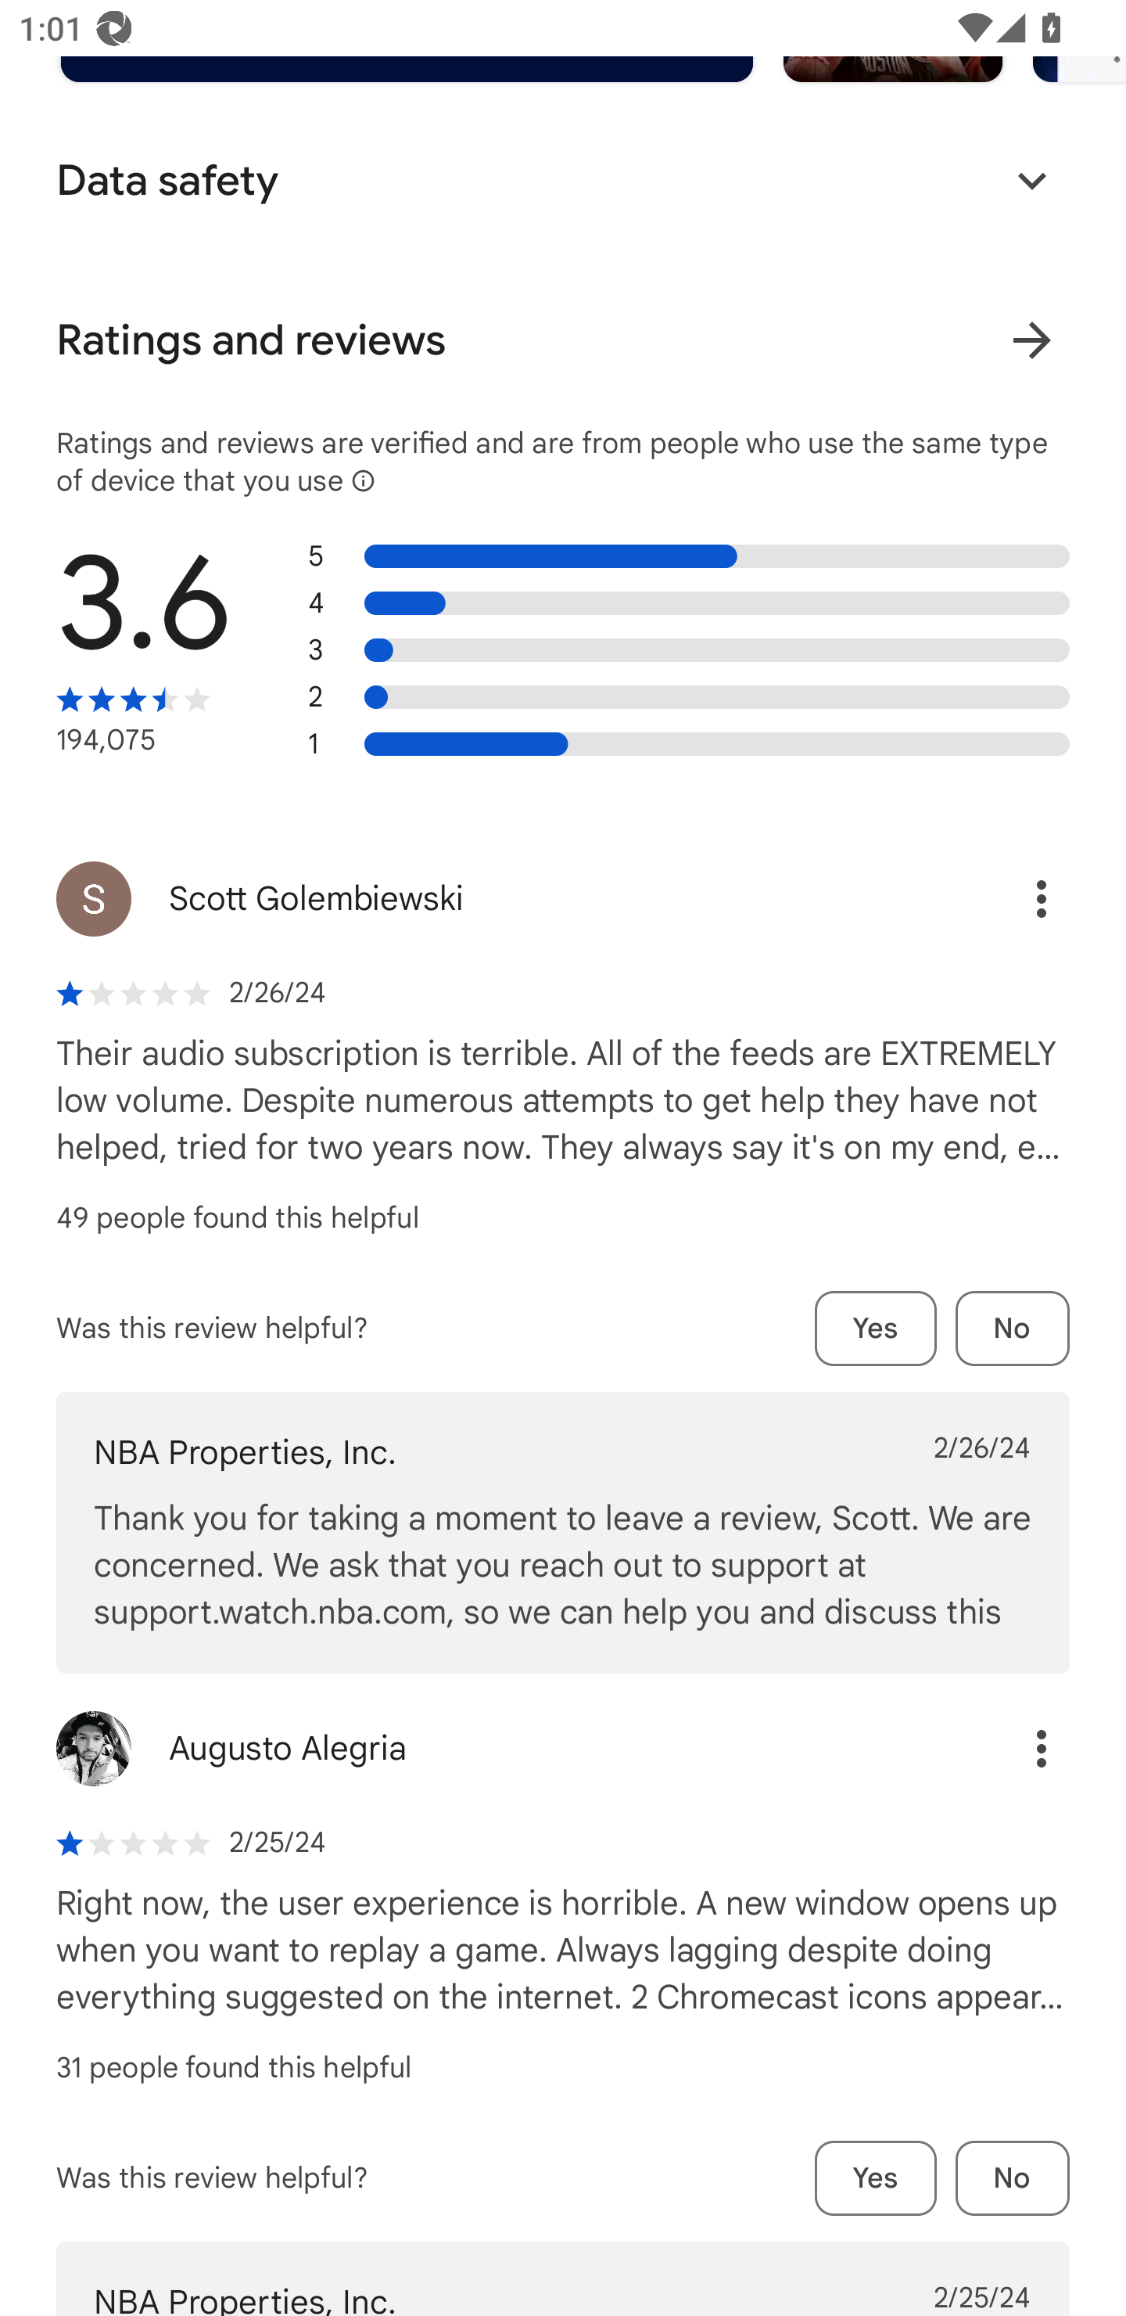 Image resolution: width=1126 pixels, height=2316 pixels. I want to click on No, so click(1013, 2178).